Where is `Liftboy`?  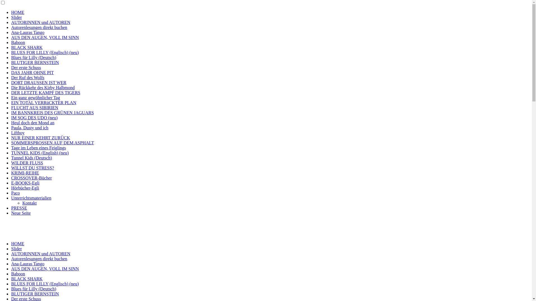 Liftboy is located at coordinates (18, 133).